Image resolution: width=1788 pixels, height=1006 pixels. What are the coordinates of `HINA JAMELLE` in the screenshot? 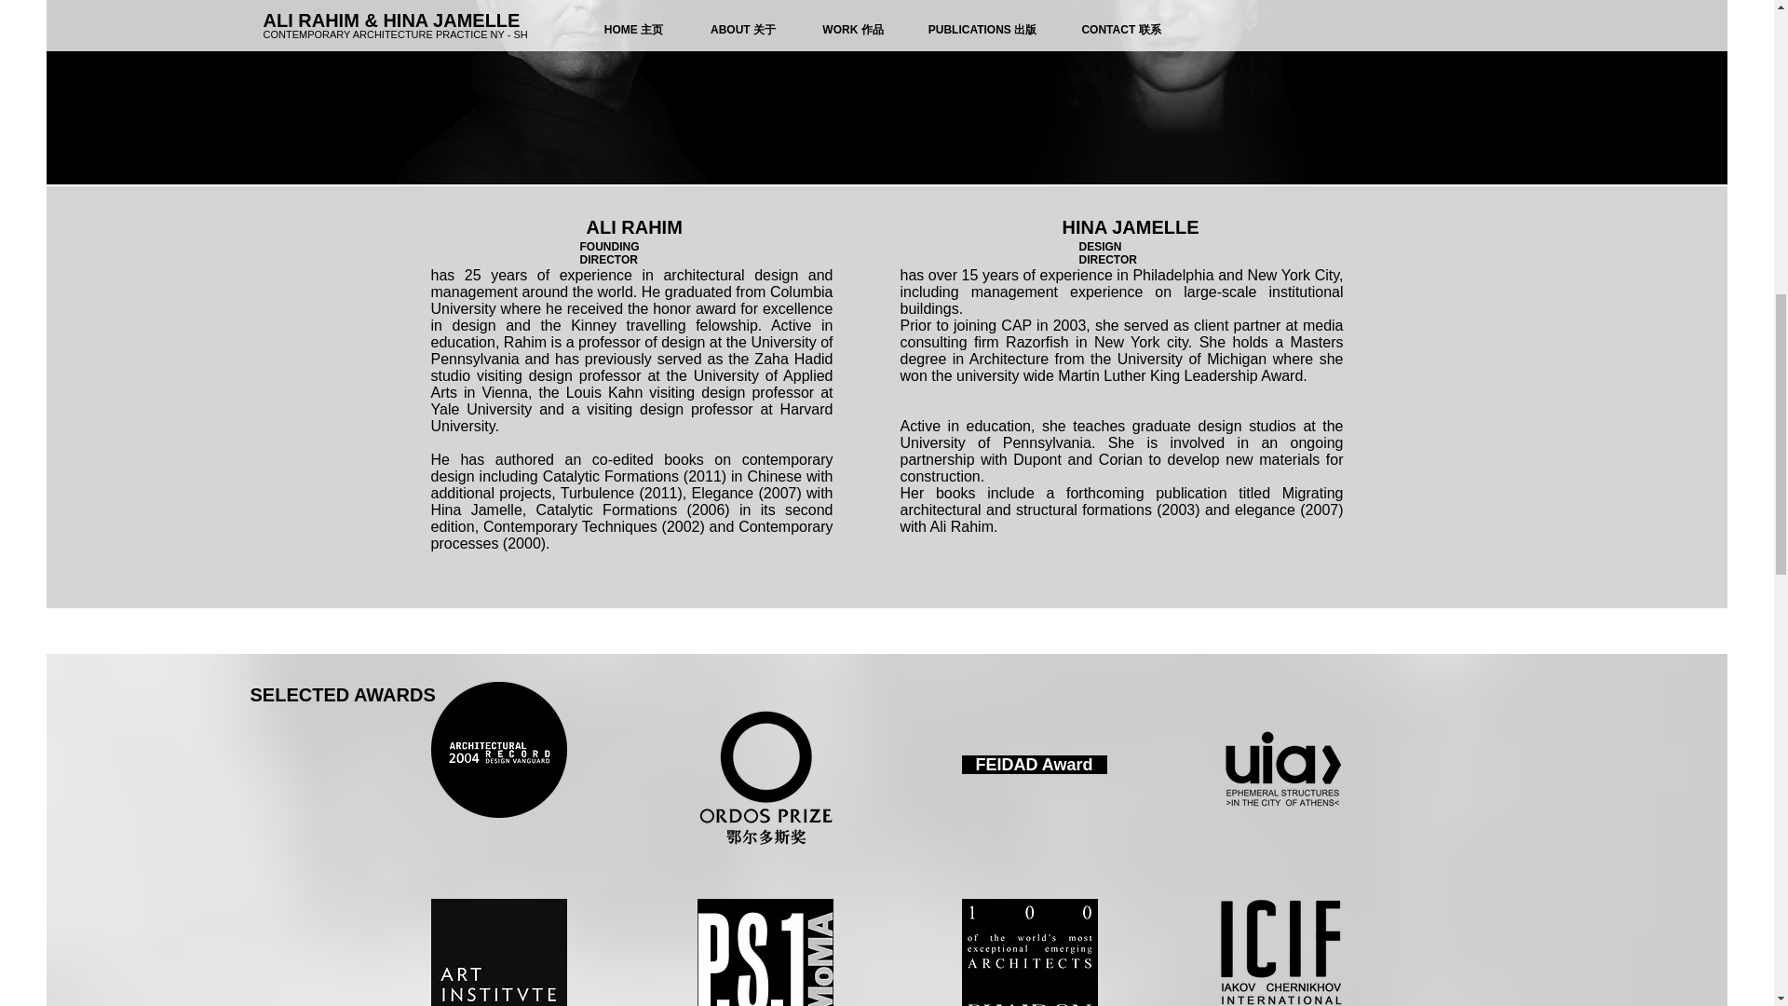 It's located at (1130, 227).